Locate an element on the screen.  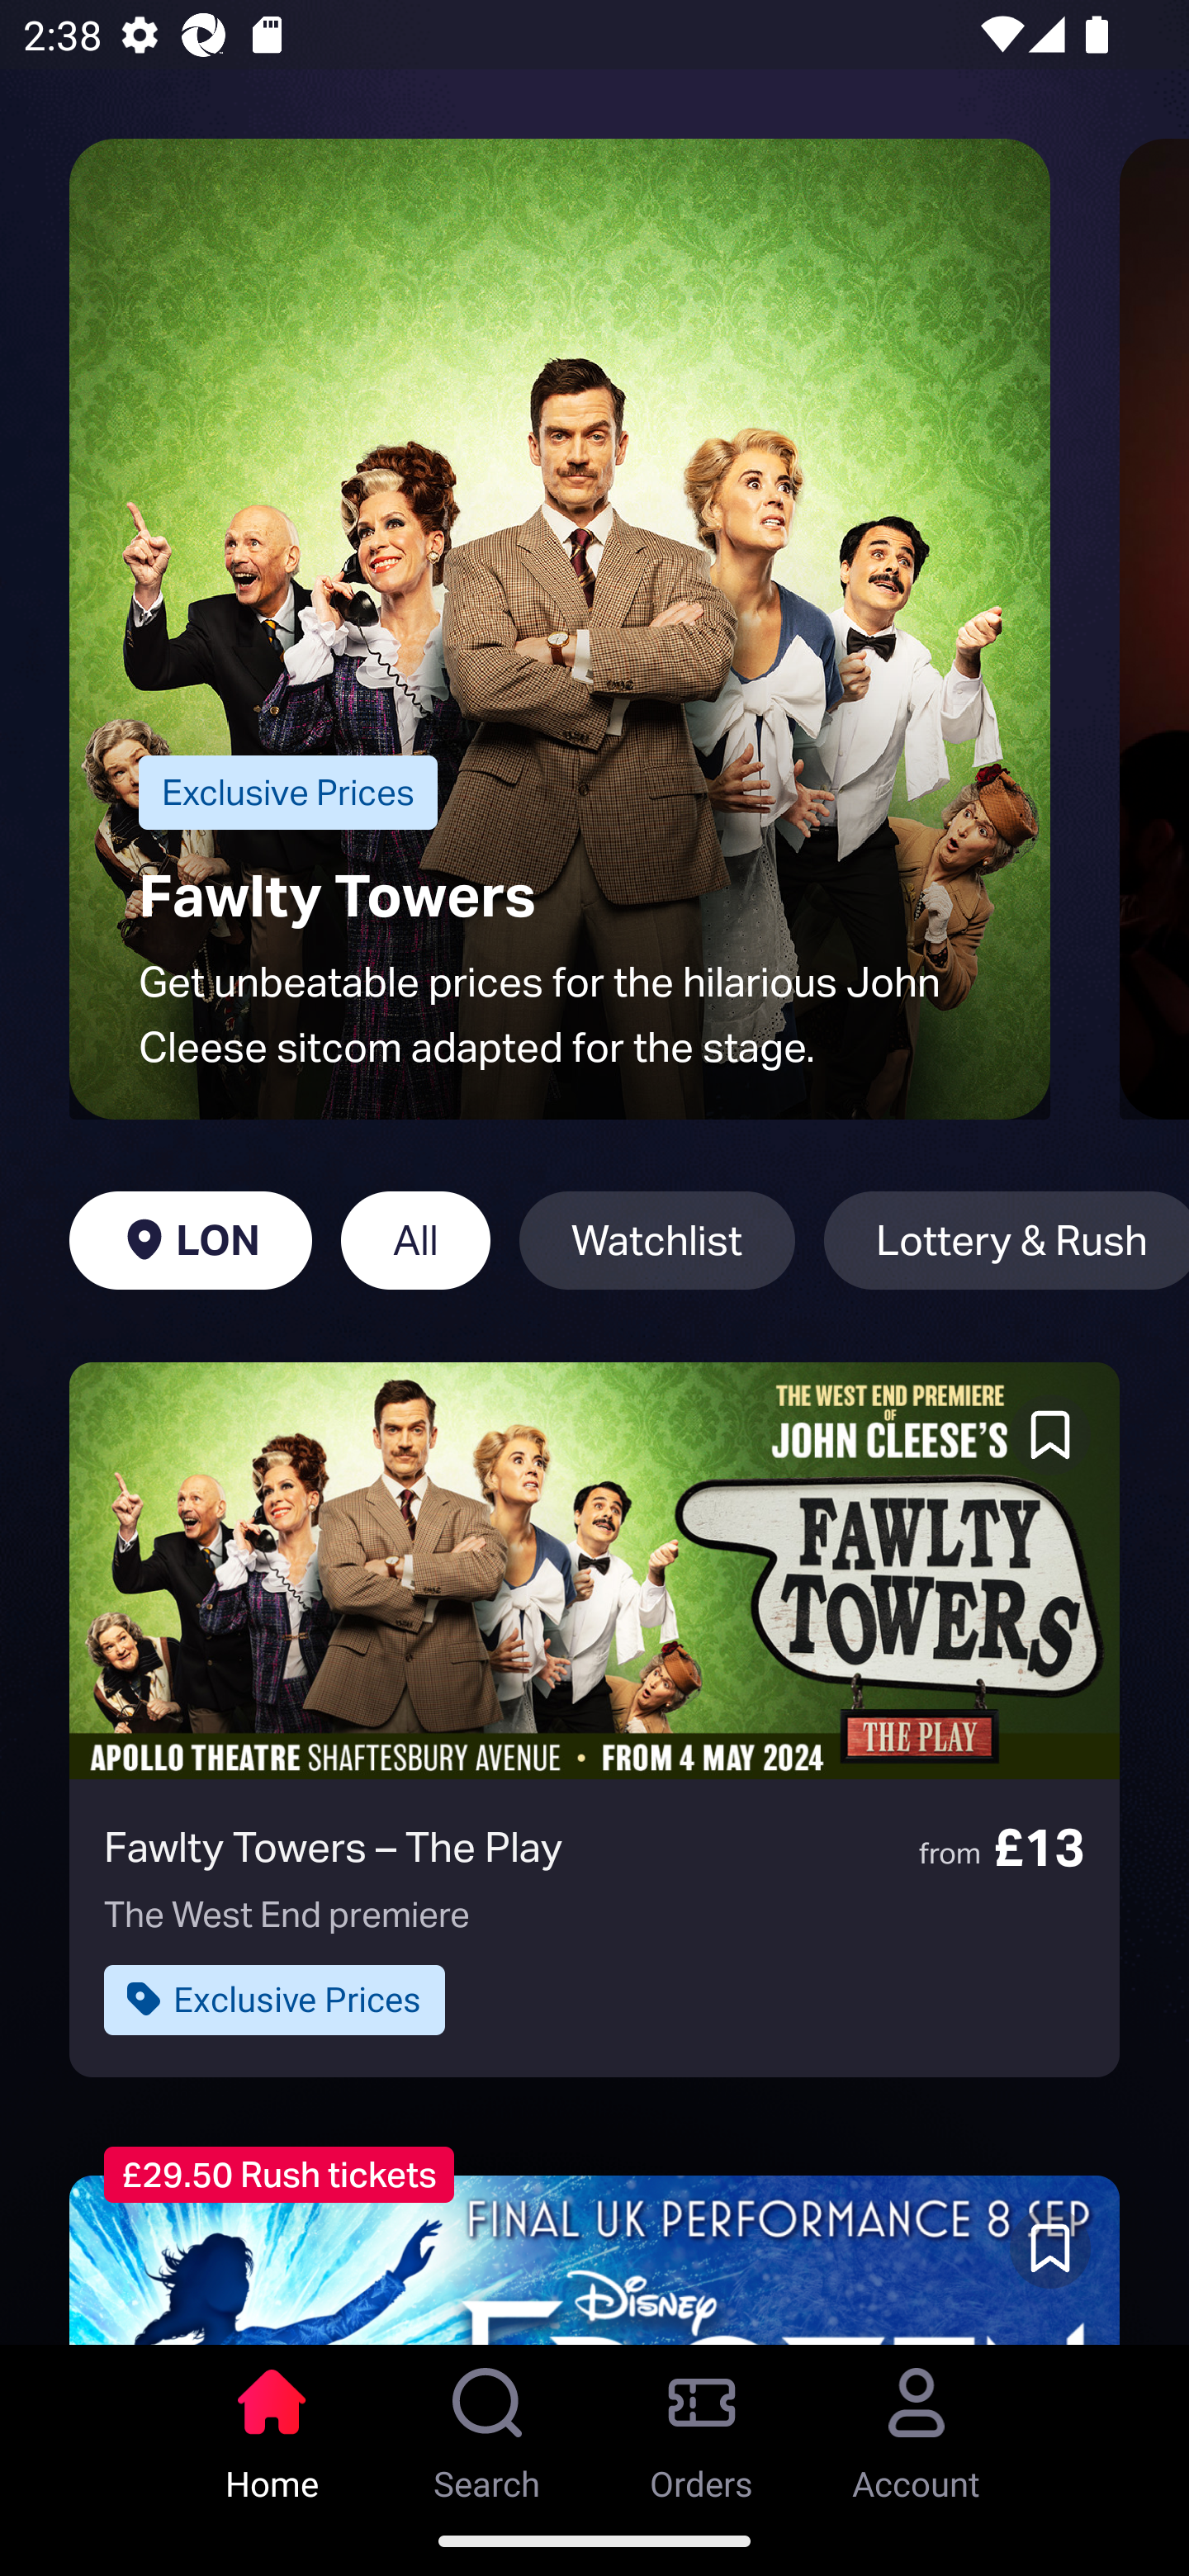
All is located at coordinates (415, 1240).